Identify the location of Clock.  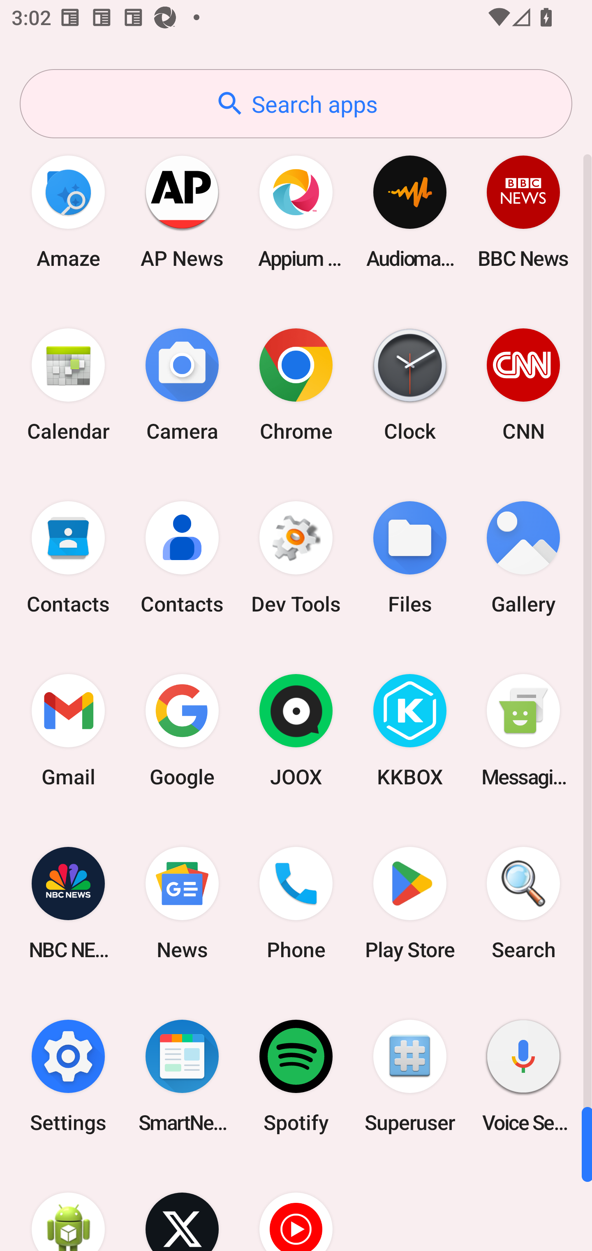
(409, 384).